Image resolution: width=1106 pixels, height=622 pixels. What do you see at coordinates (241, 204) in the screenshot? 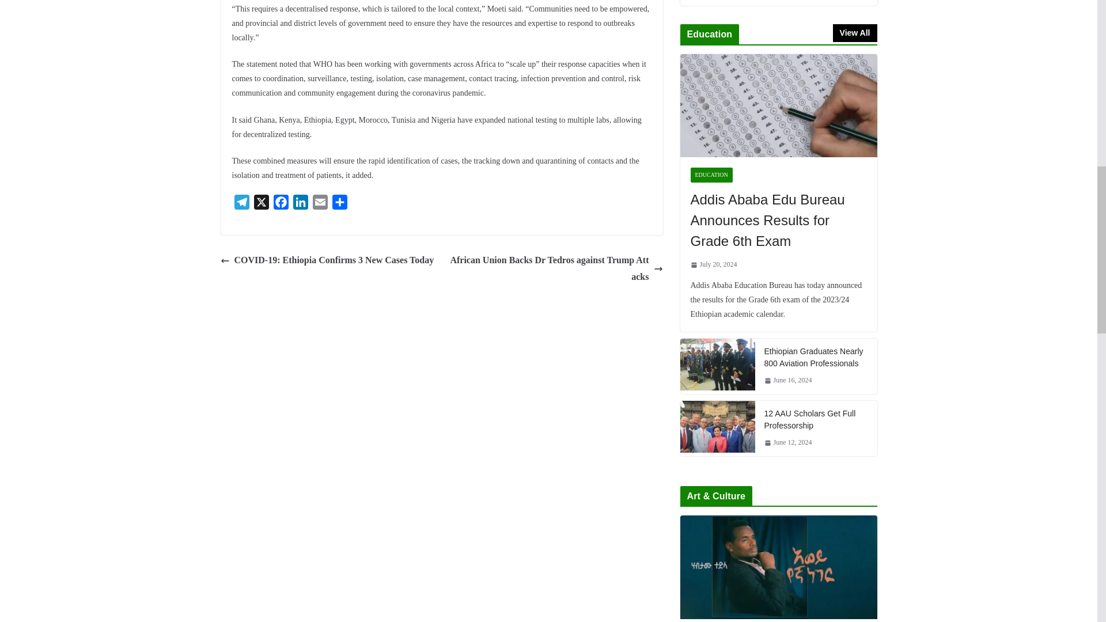
I see `Telegram` at bounding box center [241, 204].